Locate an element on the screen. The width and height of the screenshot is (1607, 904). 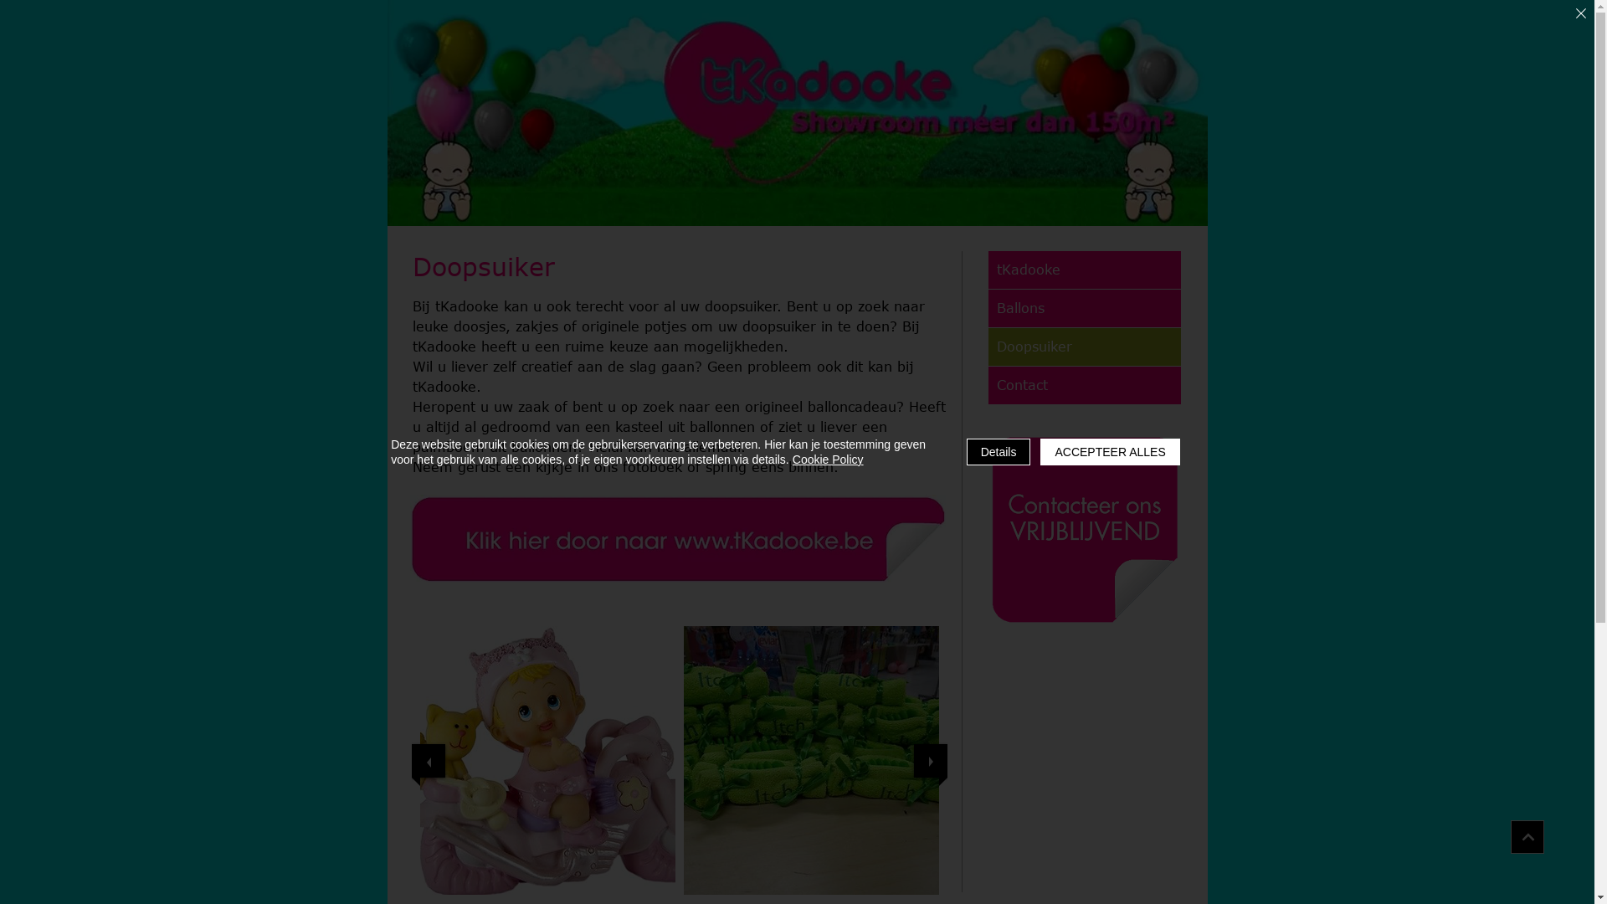
tKadooke is located at coordinates (1084, 270).